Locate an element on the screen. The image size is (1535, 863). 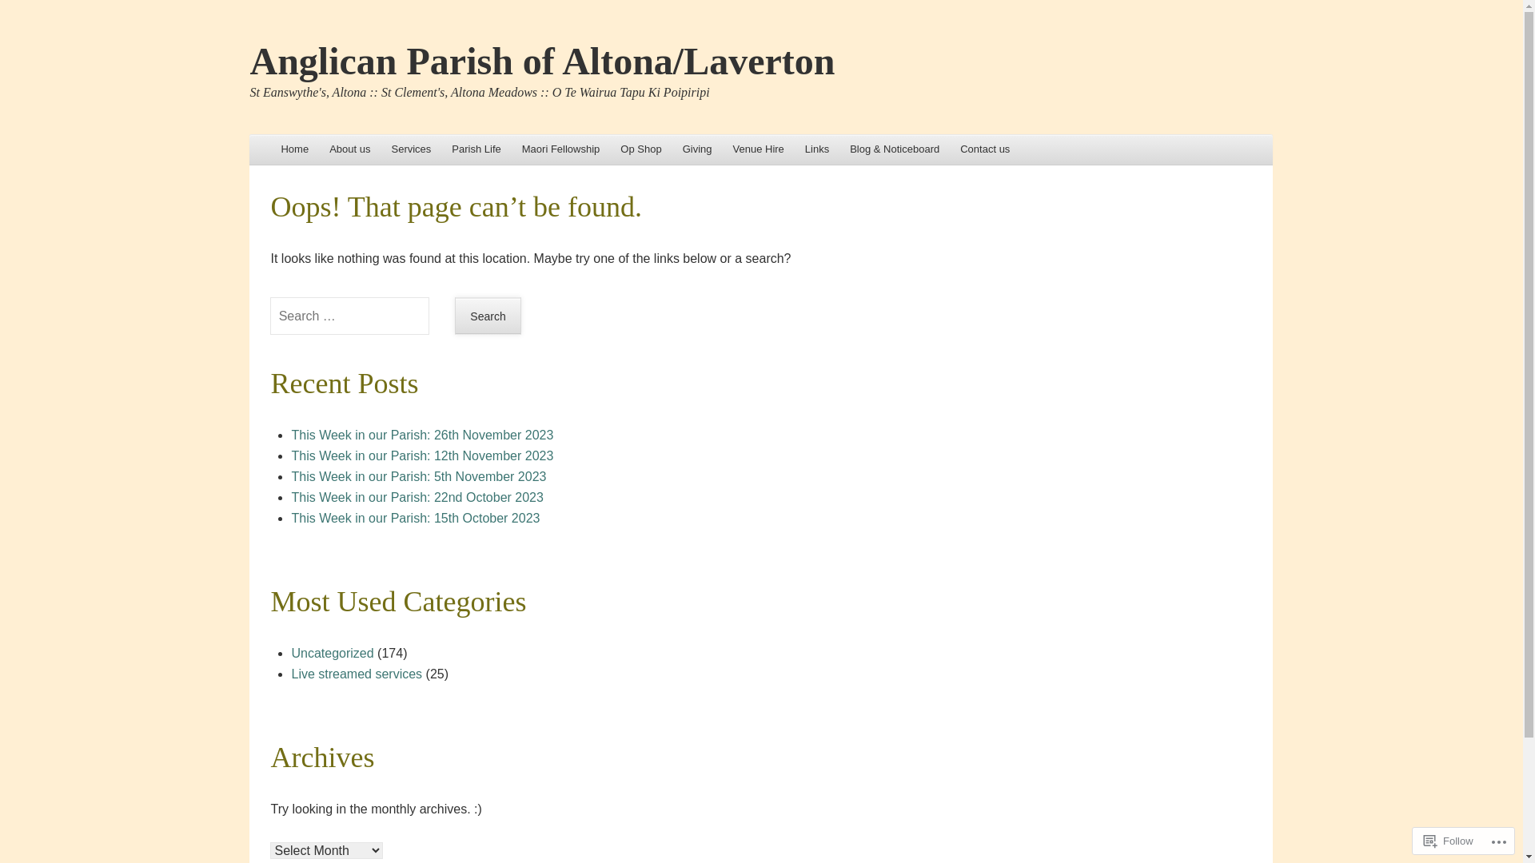
Search is located at coordinates (488, 316).